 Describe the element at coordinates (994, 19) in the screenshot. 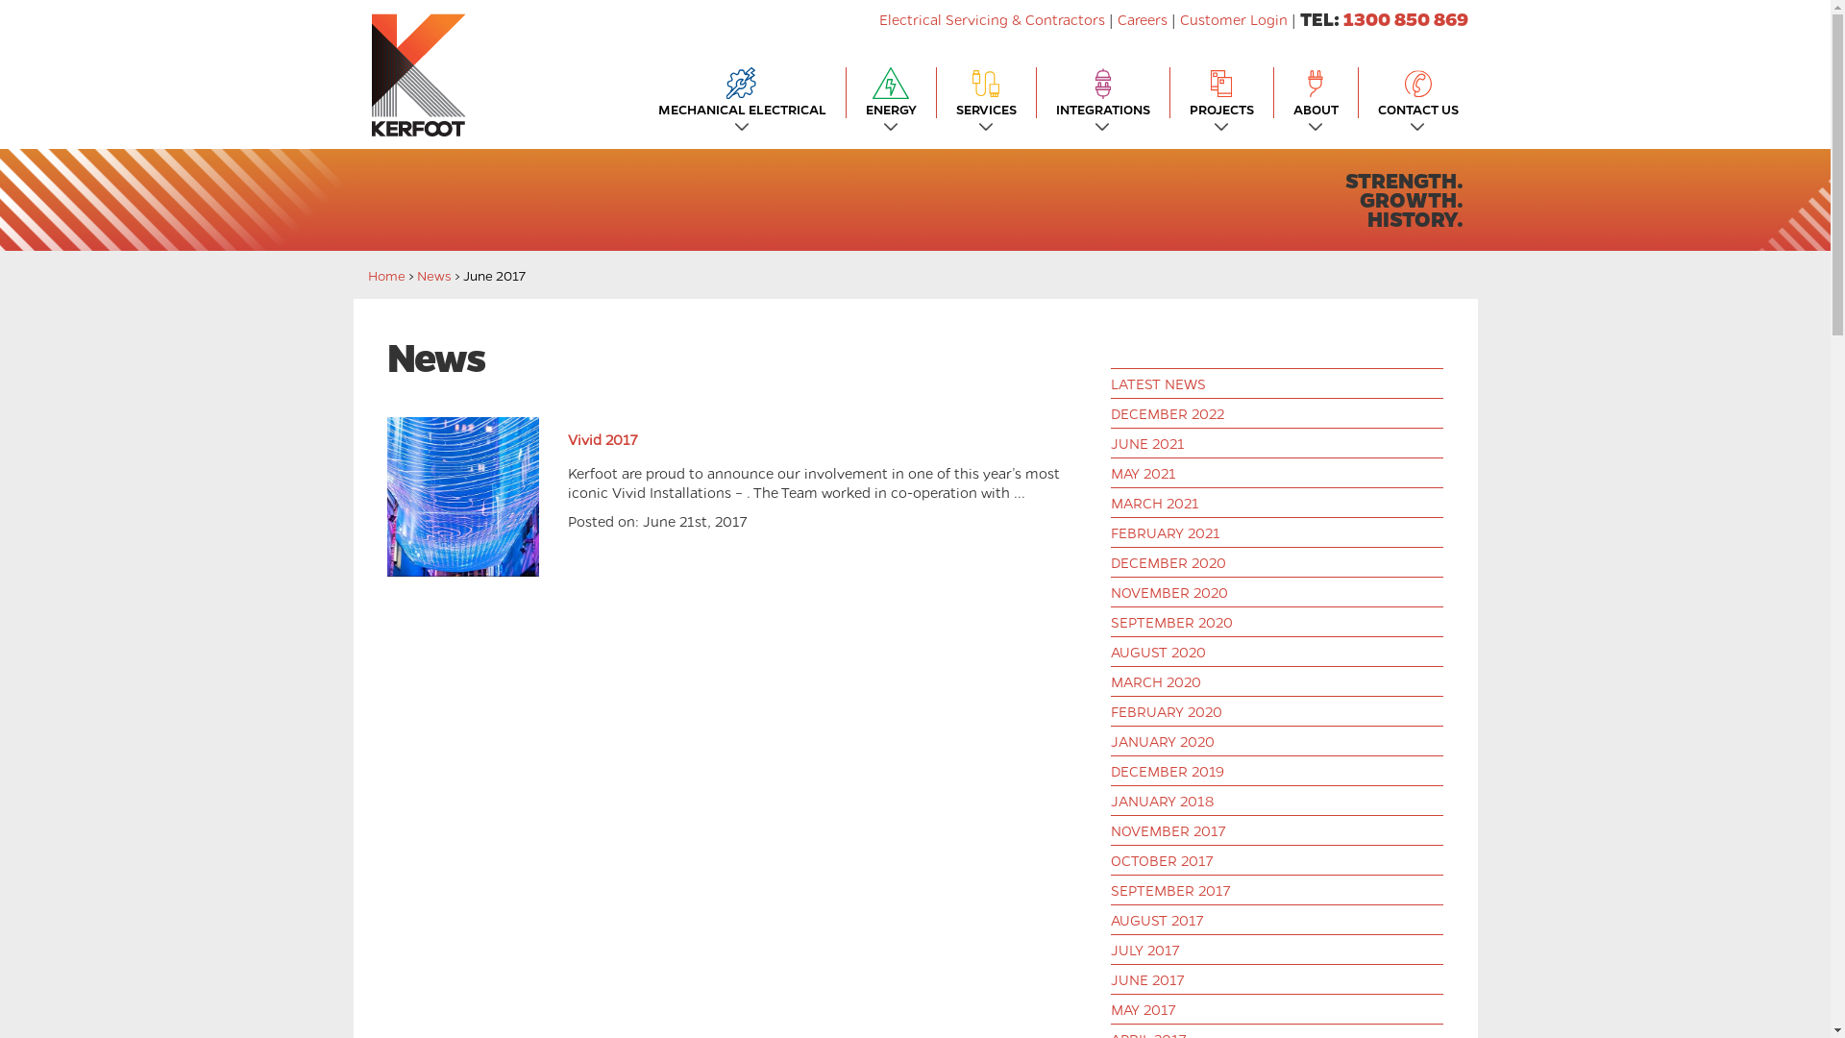

I see `Electrical Servicing & Contractors` at that location.